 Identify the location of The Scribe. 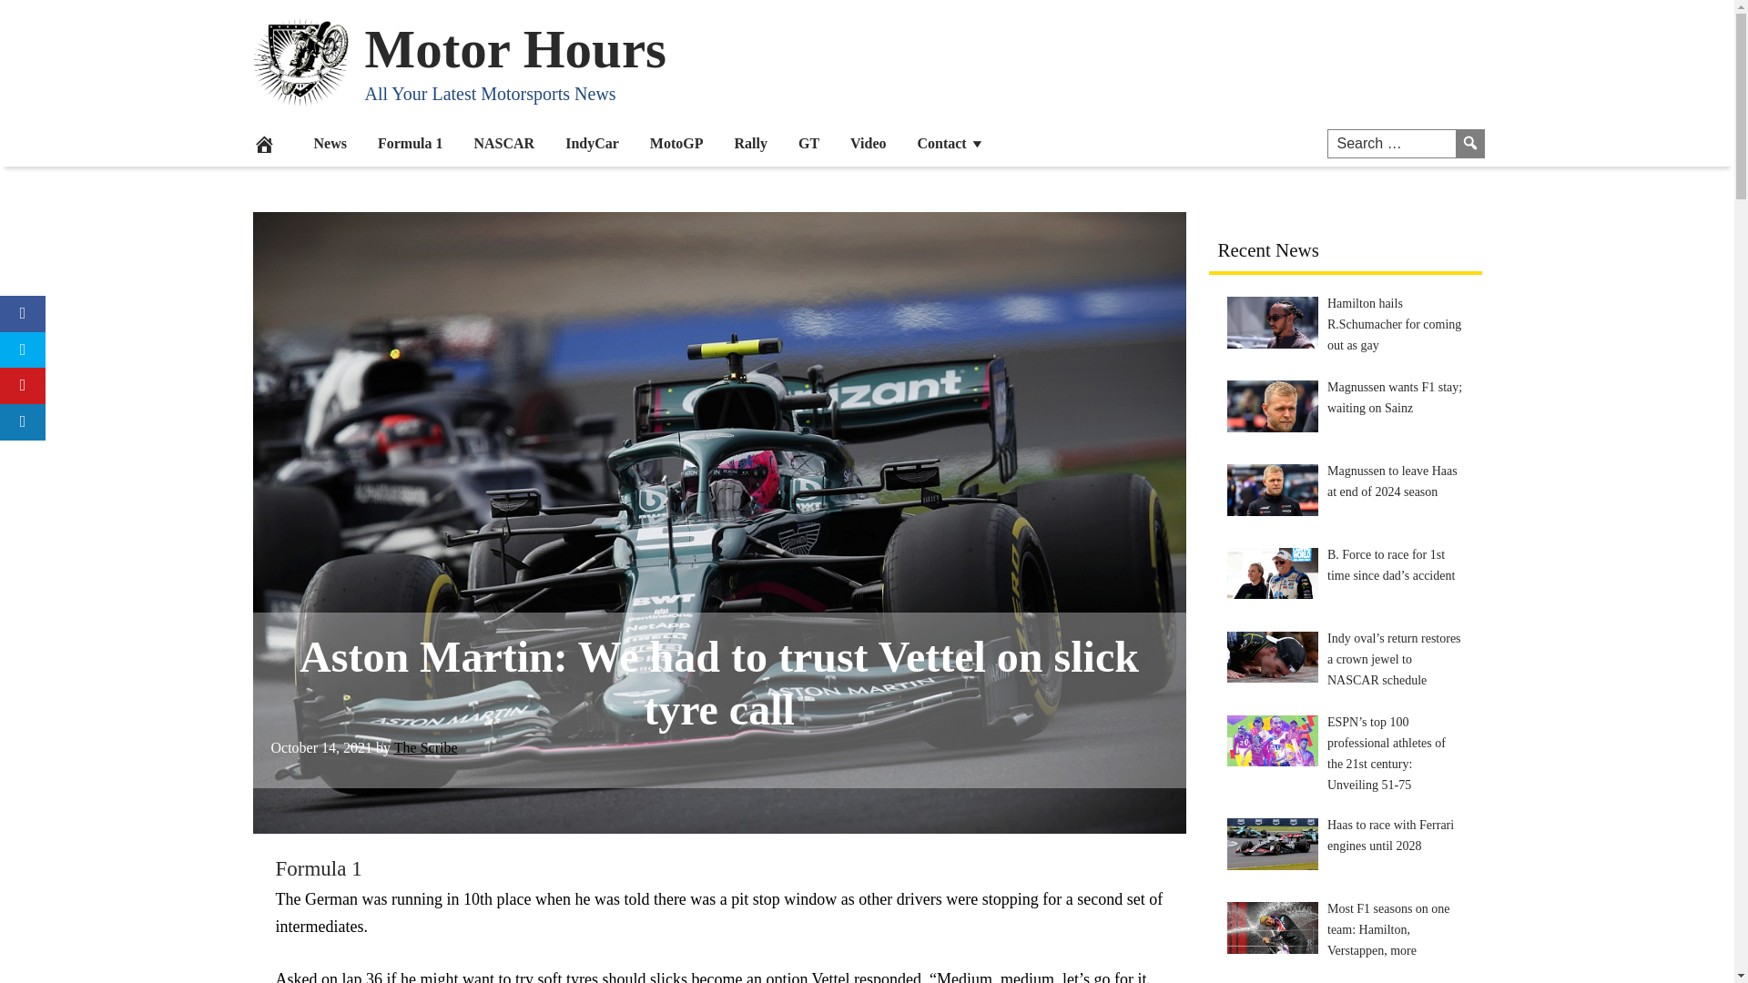
(426, 748).